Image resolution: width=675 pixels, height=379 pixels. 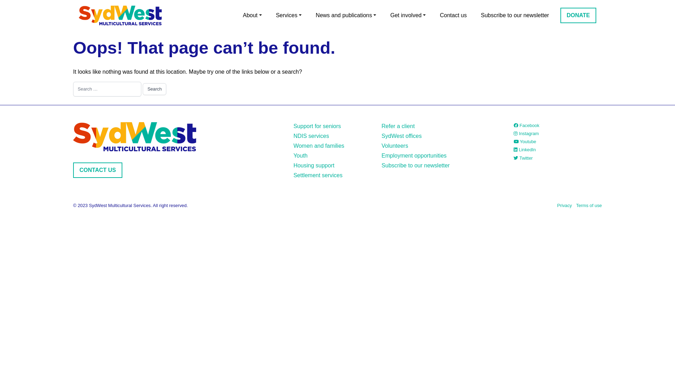 I want to click on Settlement services, so click(x=318, y=175).